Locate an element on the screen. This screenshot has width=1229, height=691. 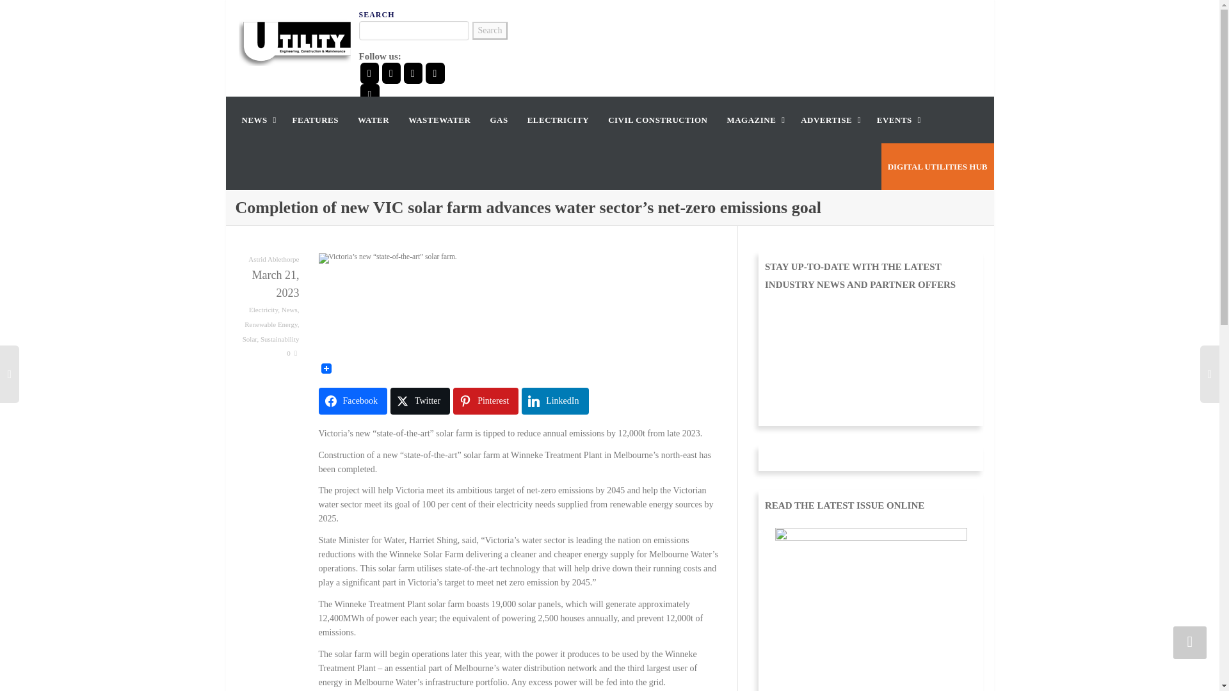
MAGAZINE is located at coordinates (754, 120).